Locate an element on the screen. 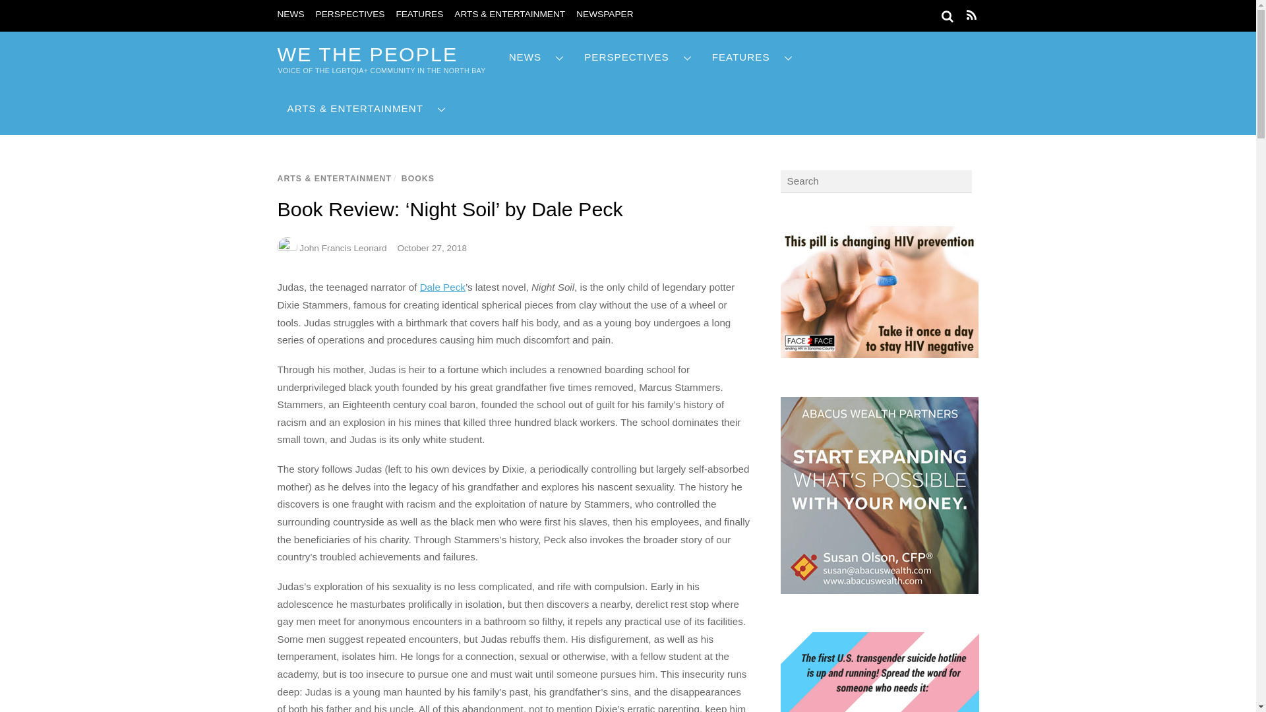  PERSPECTIVES is located at coordinates (349, 15).